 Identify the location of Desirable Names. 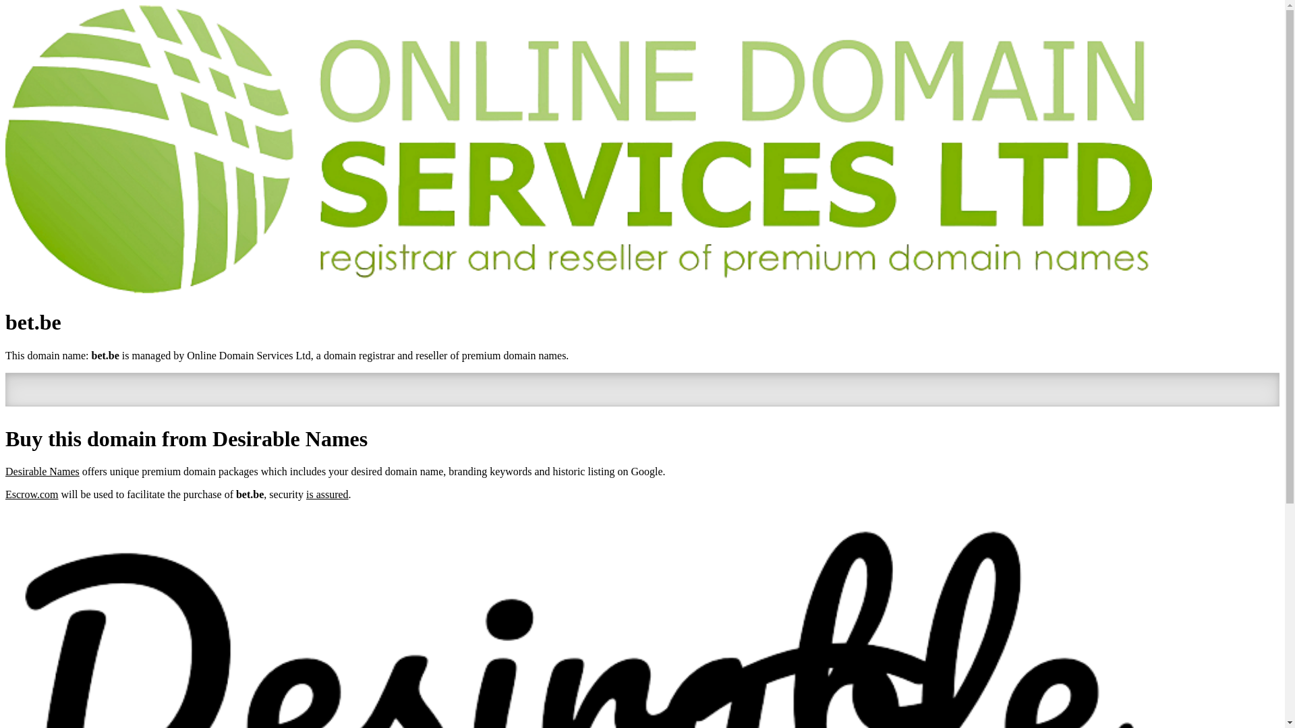
(42, 472).